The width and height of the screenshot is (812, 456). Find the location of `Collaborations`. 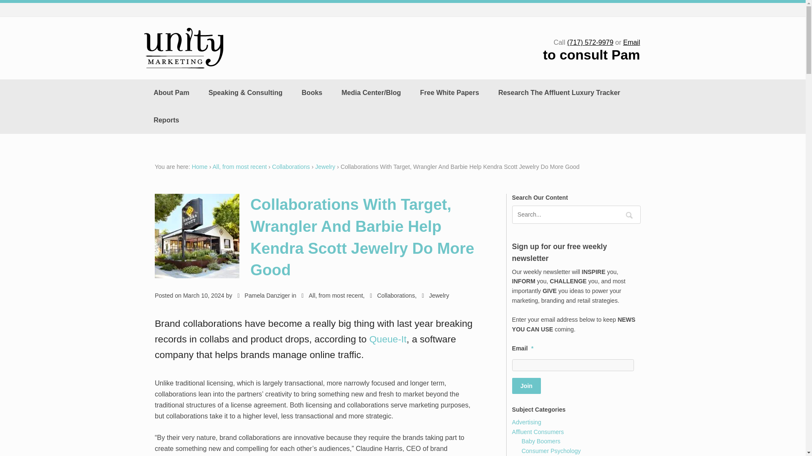

Collaborations is located at coordinates (392, 296).